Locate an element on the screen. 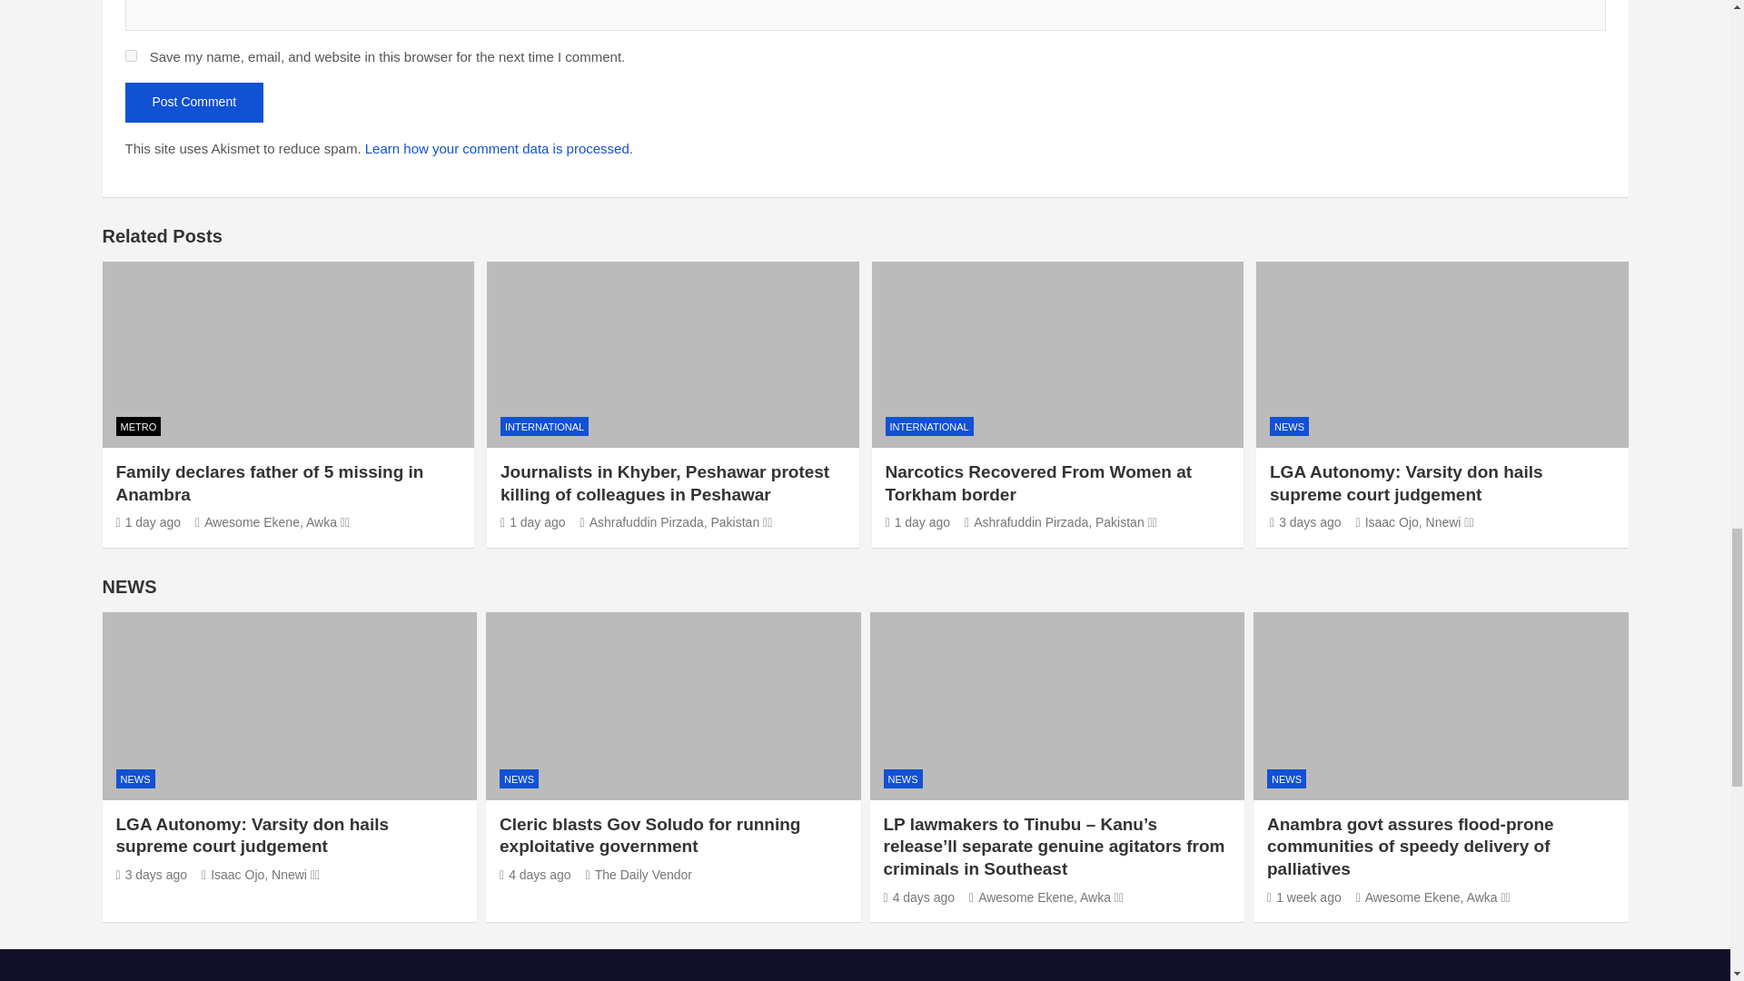  Cleric blasts Gov Soludo for running exploitative government is located at coordinates (535, 874).